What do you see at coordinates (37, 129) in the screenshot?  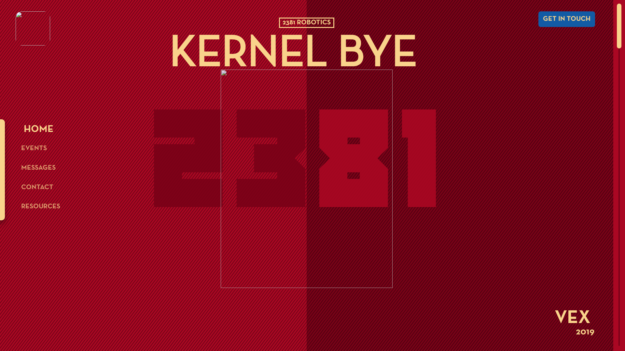 I see `HOME` at bounding box center [37, 129].